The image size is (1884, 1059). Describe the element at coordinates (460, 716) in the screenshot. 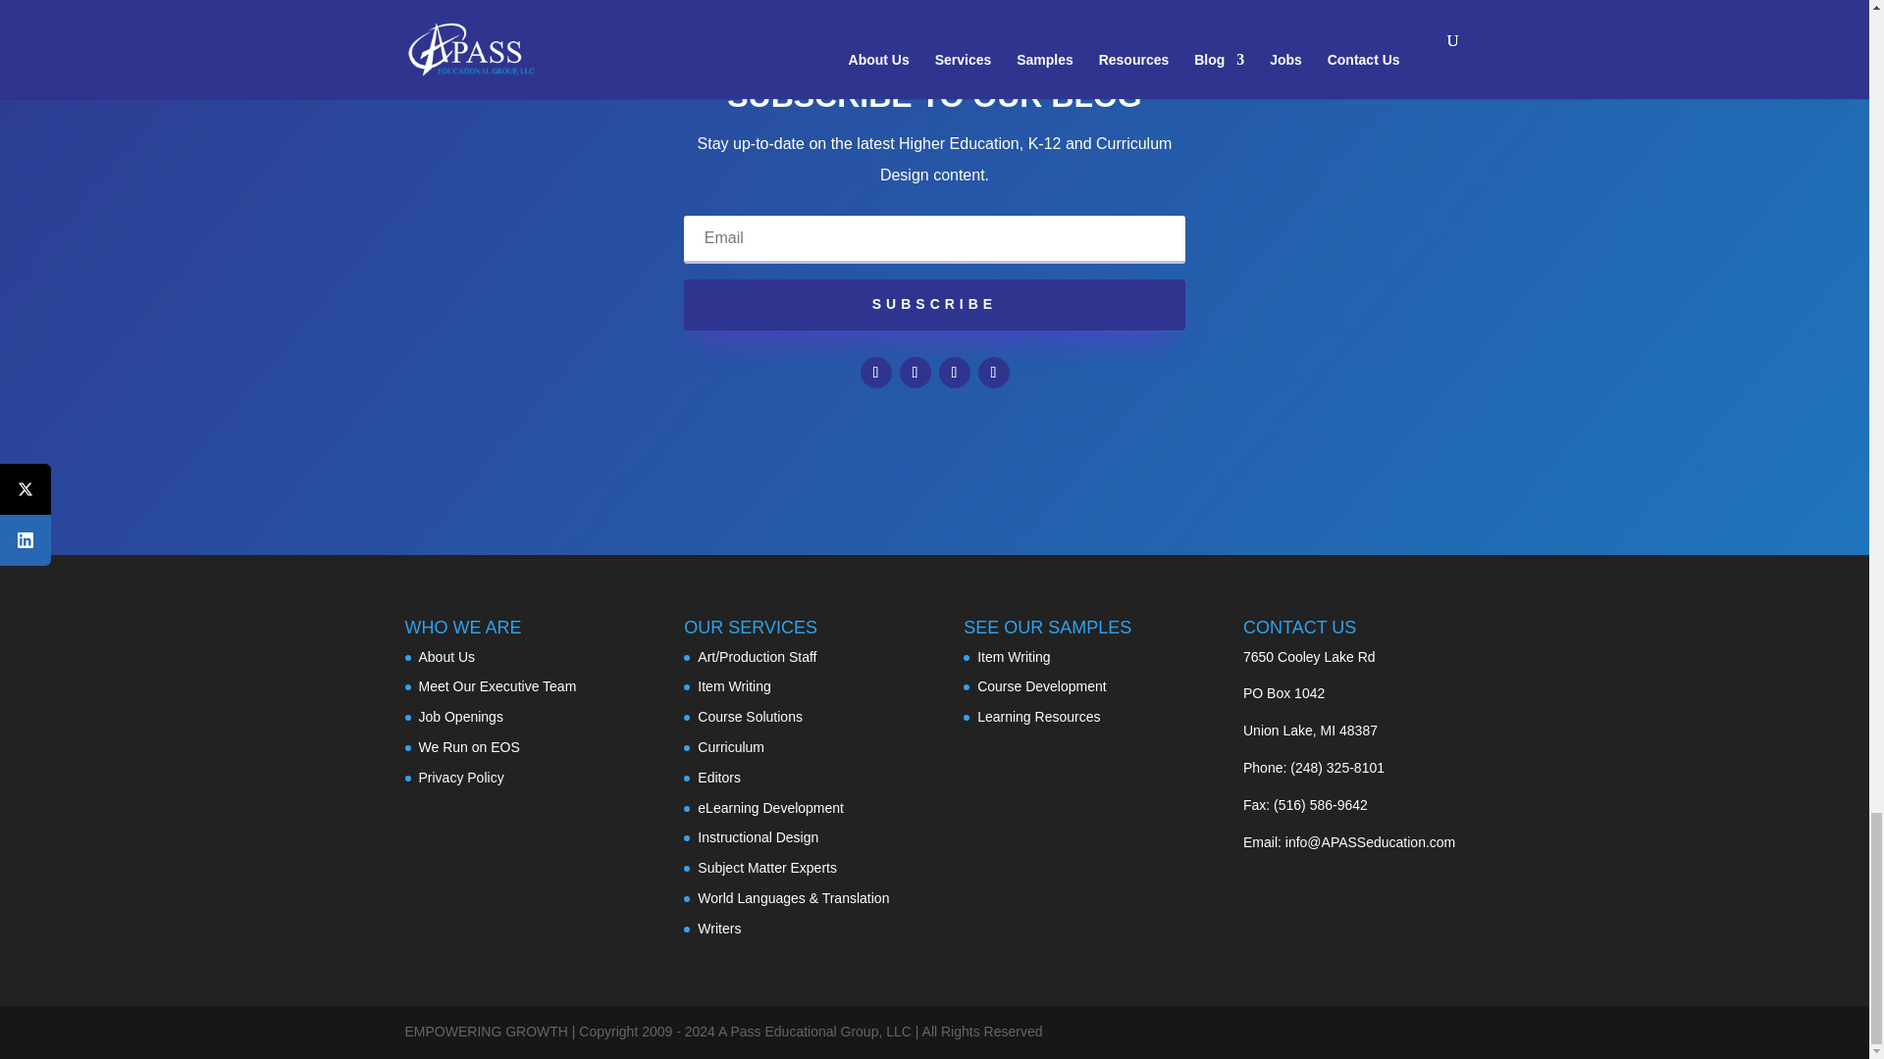

I see `Job Openings` at that location.